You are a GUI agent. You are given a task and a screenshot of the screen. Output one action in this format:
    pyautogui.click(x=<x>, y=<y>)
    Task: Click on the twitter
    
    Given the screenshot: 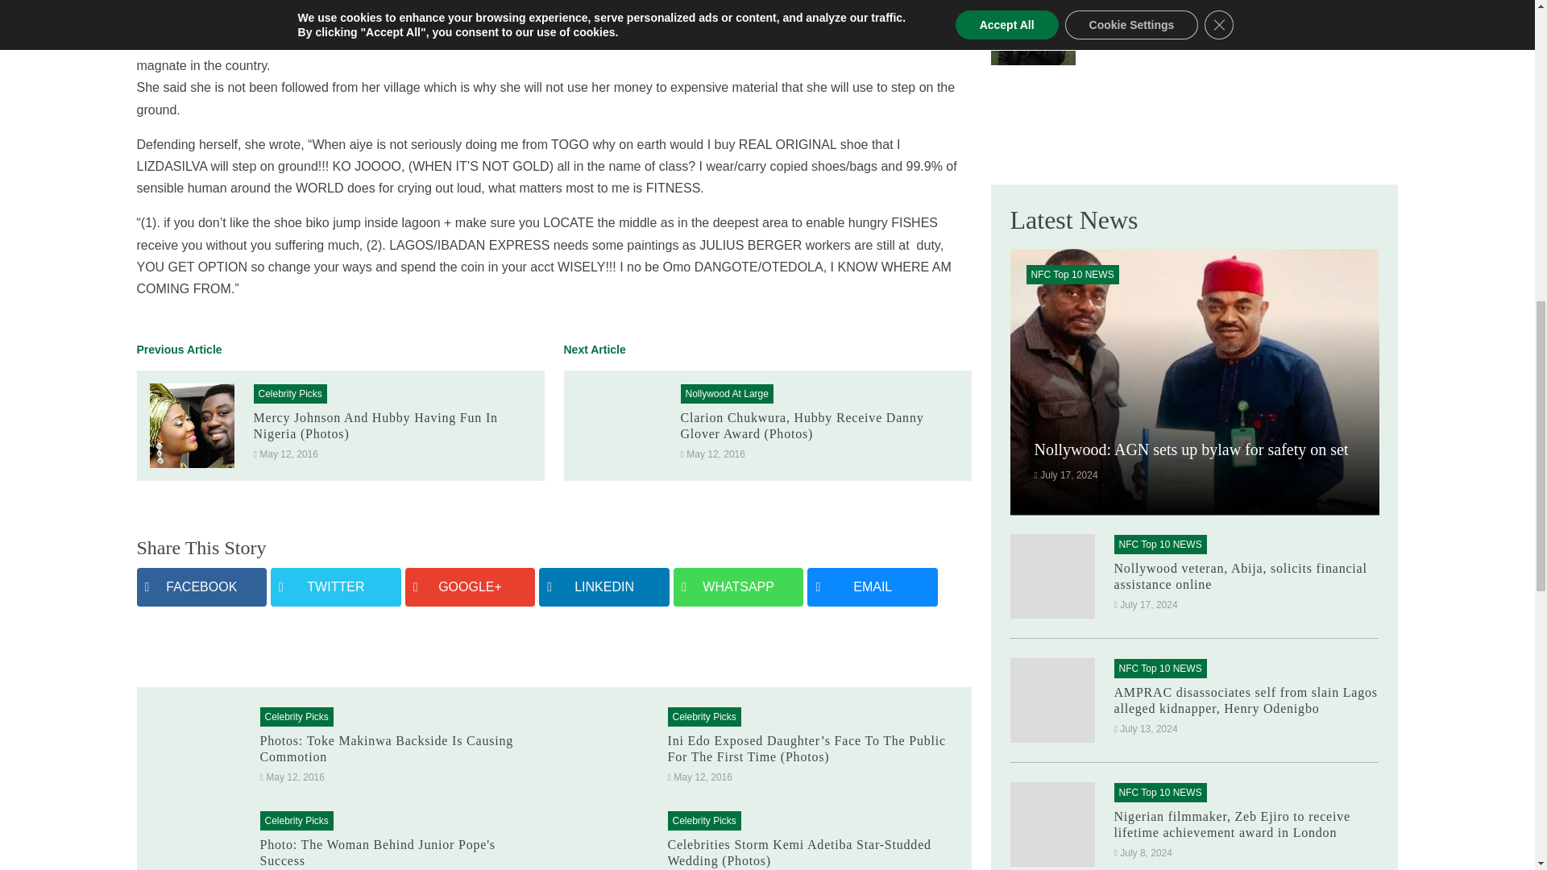 What is the action you would take?
    pyautogui.click(x=335, y=586)
    